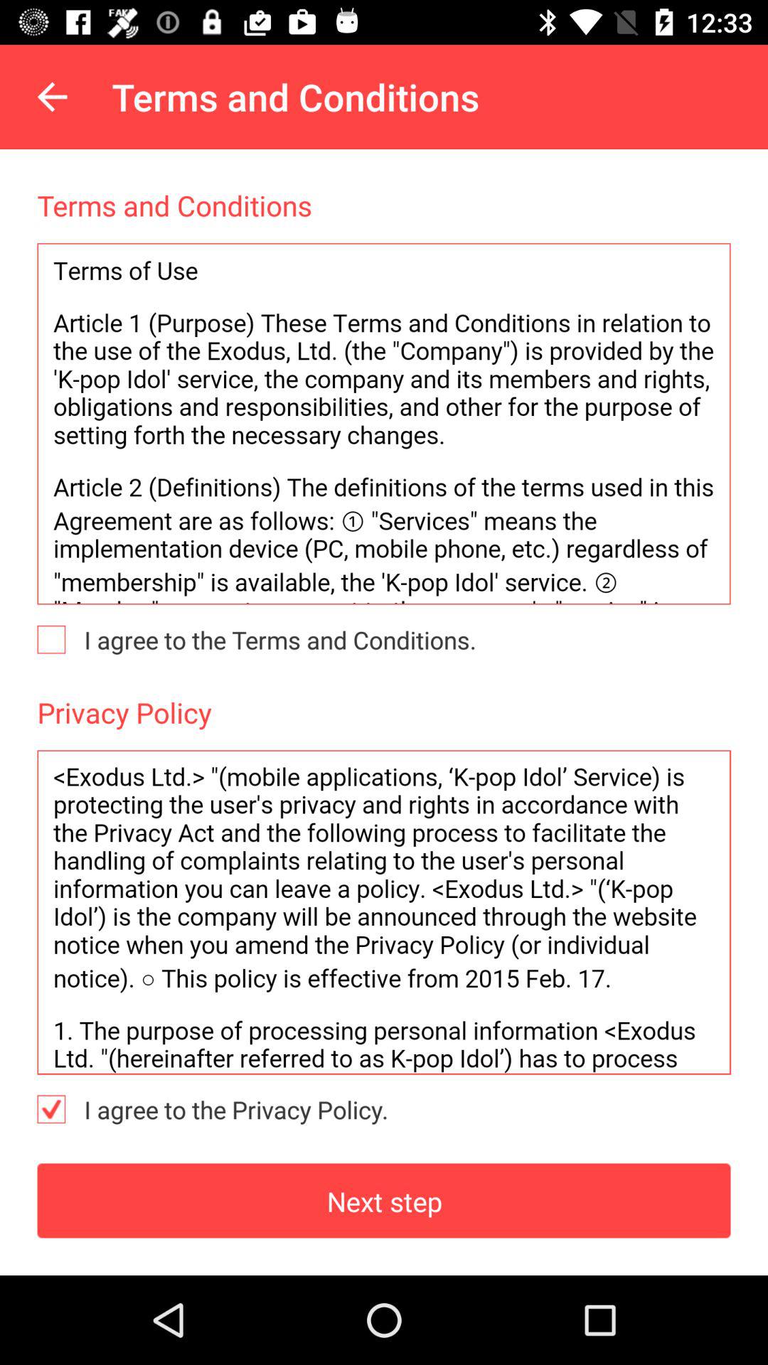 This screenshot has width=768, height=1365. I want to click on terms and condition area, so click(384, 424).